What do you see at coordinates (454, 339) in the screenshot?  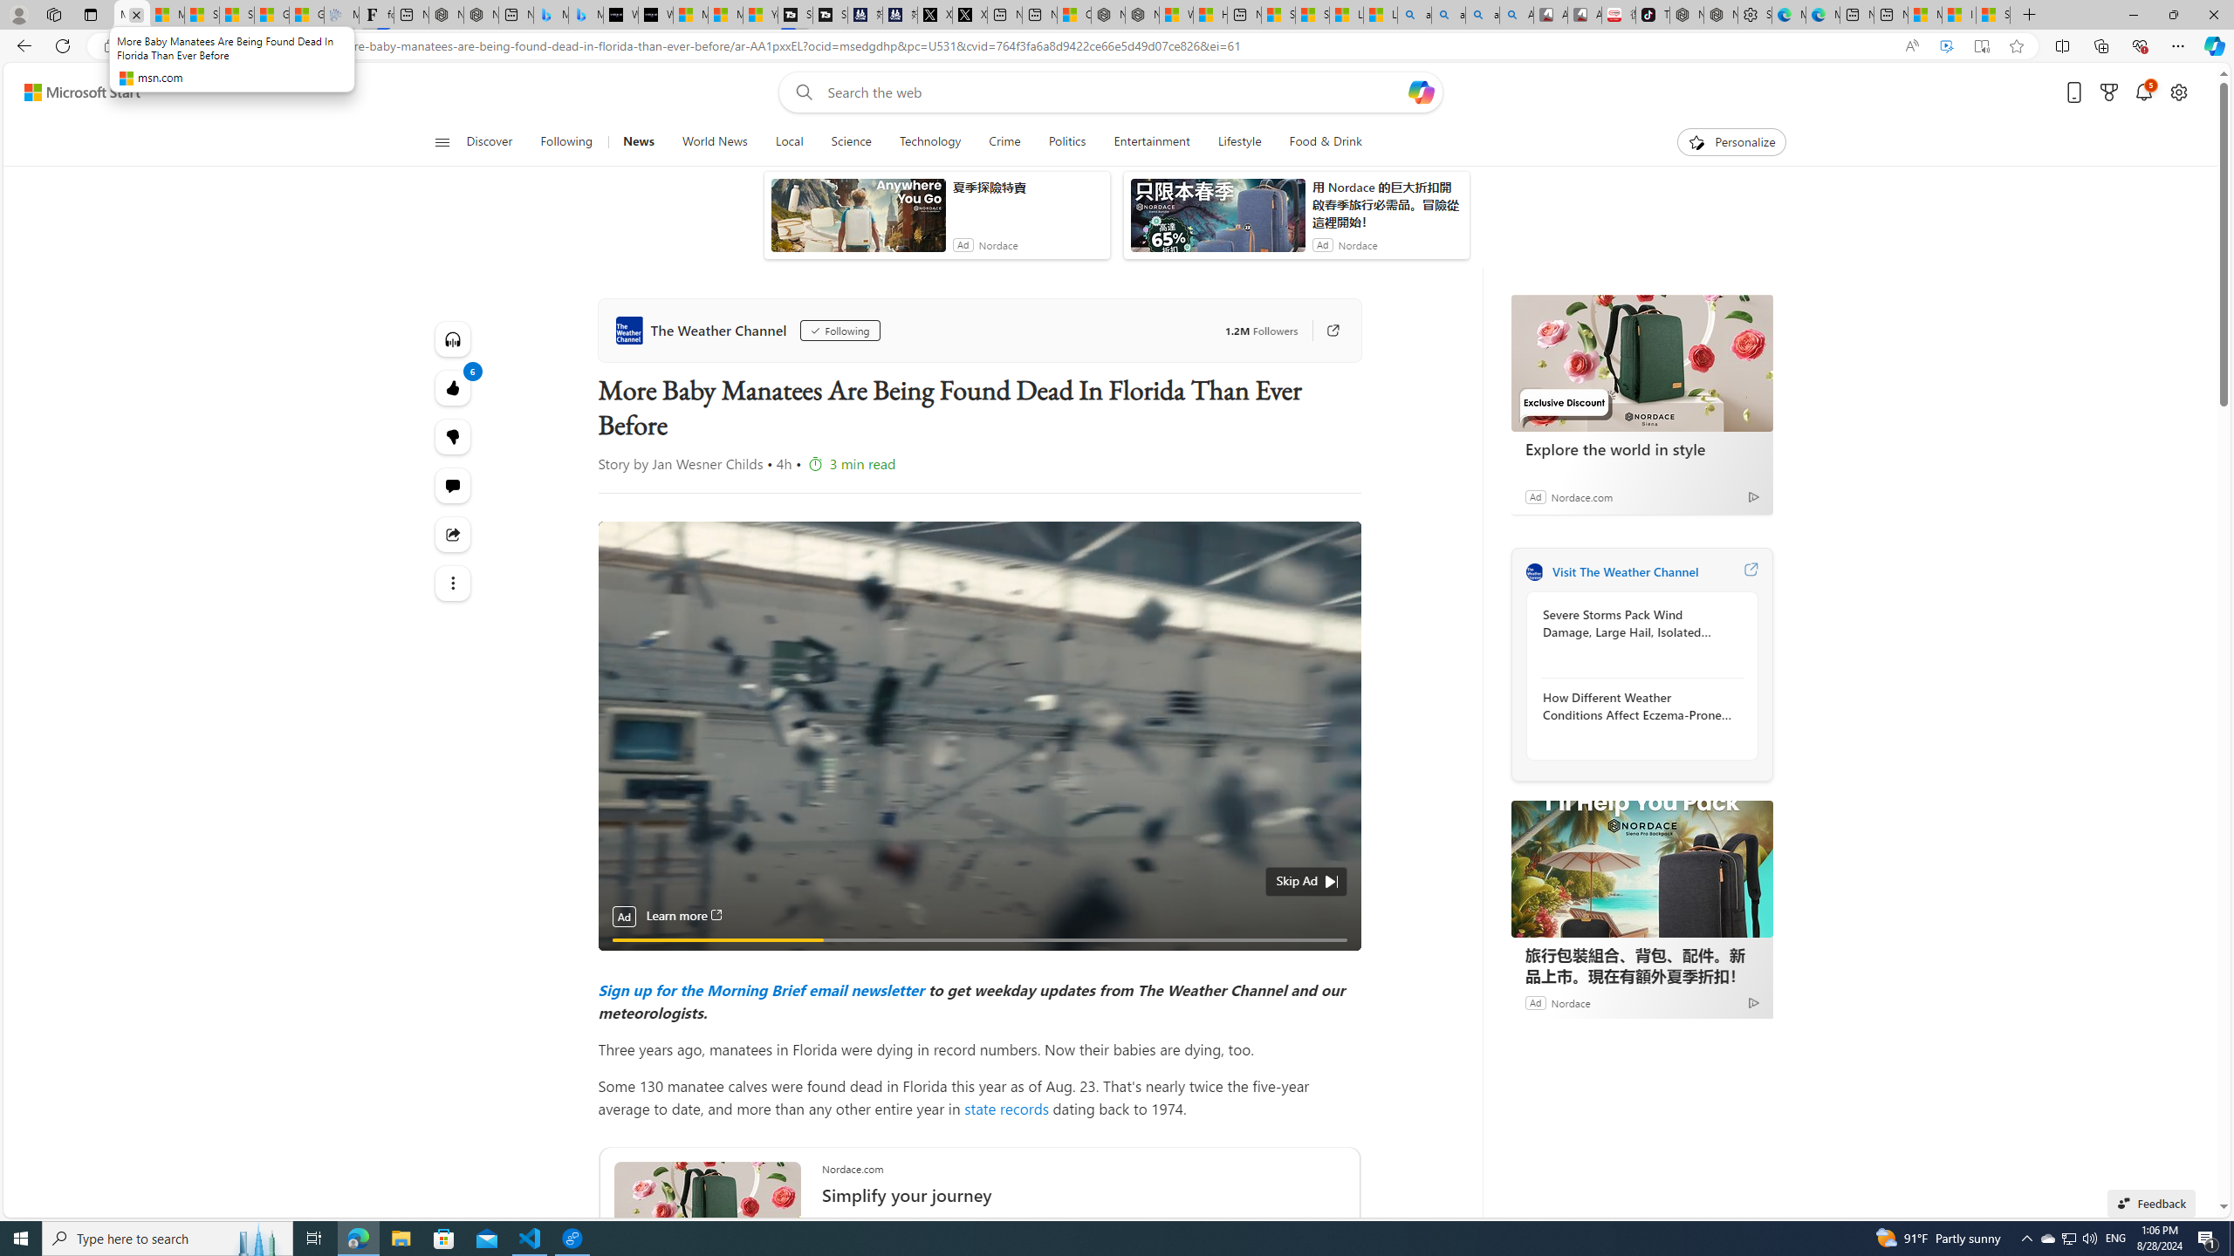 I see `Listen to this article` at bounding box center [454, 339].